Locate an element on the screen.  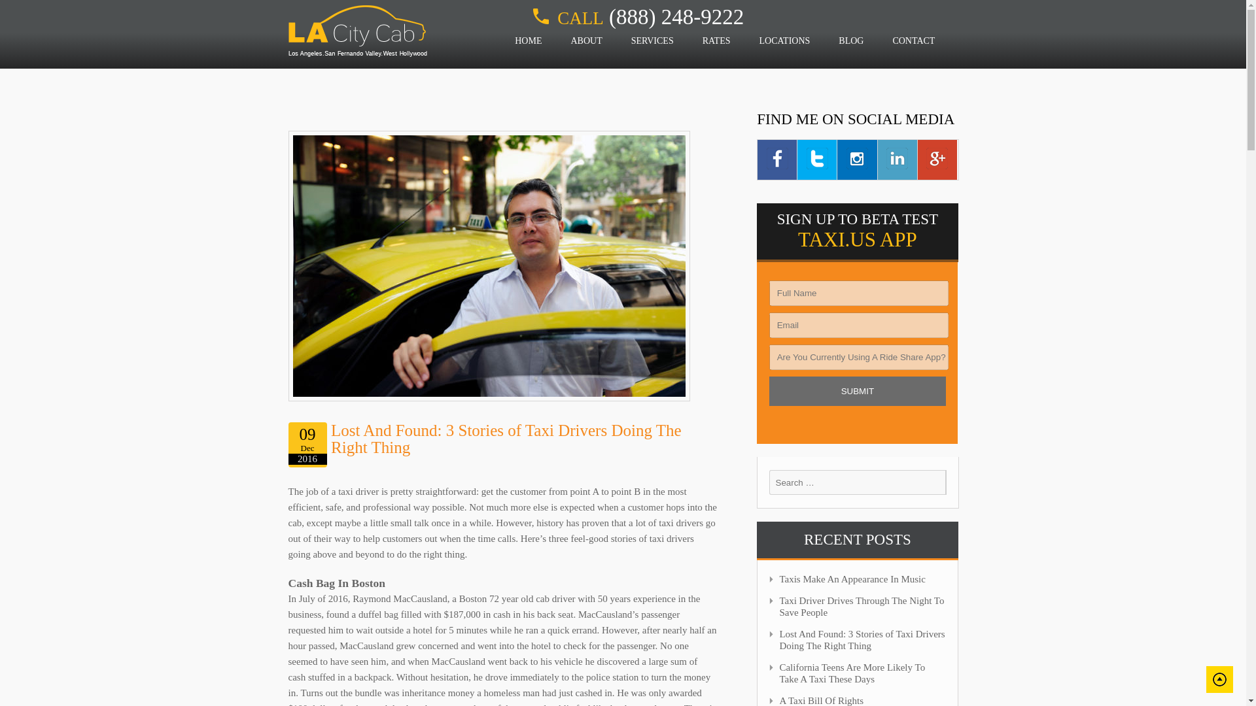
California Teens Are More Likely To Take A Taxi These Days is located at coordinates (852, 673).